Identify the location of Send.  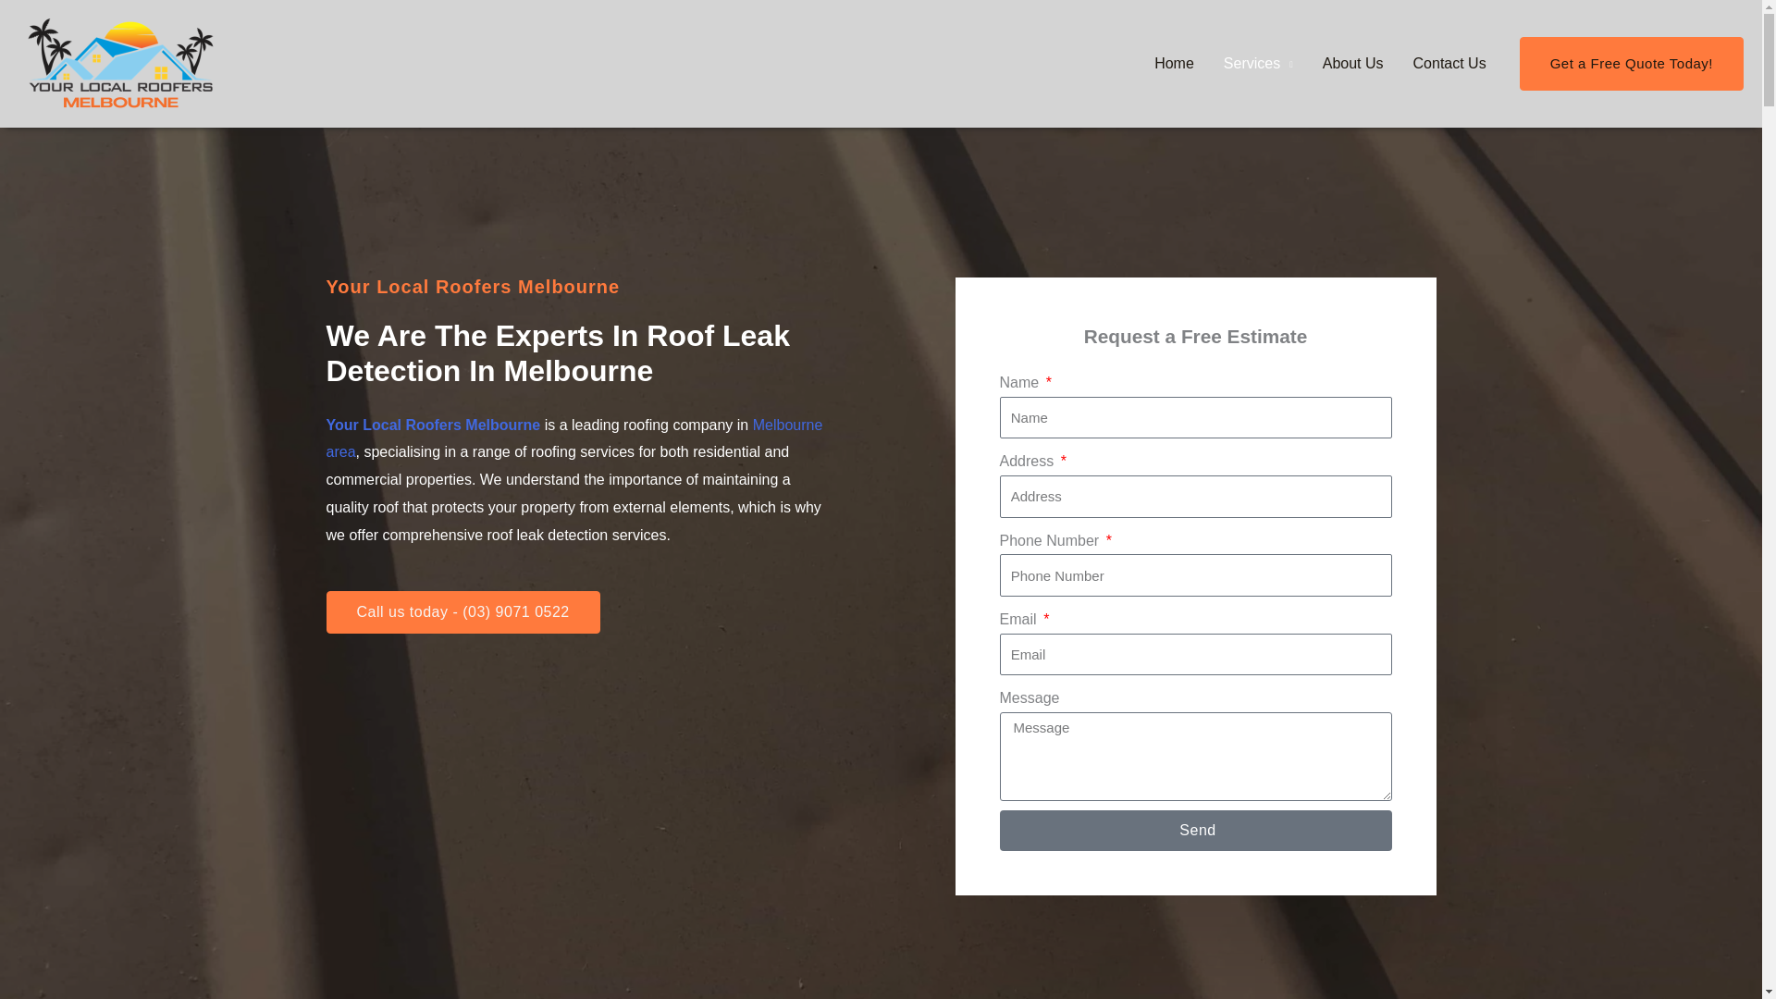
(1194, 831).